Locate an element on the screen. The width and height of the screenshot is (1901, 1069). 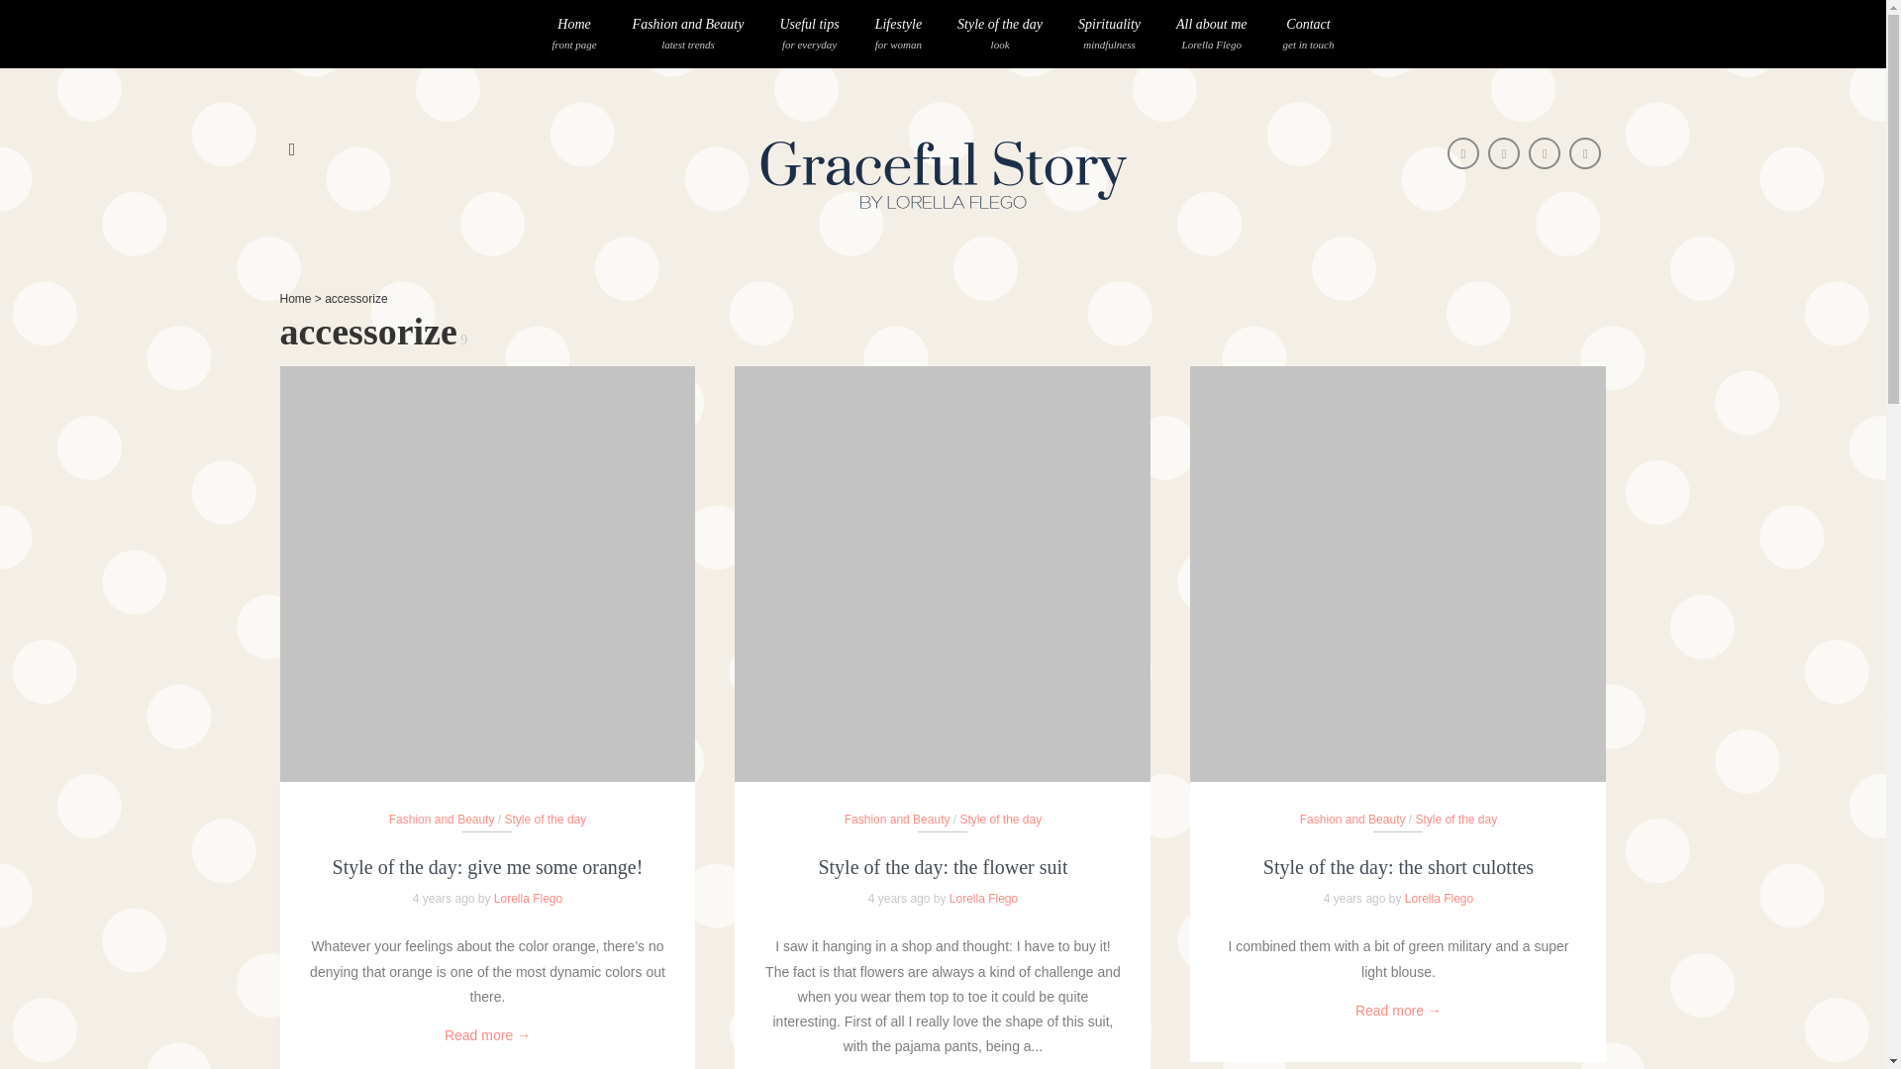
Style of the day: give me some orange! is located at coordinates (1309, 34).